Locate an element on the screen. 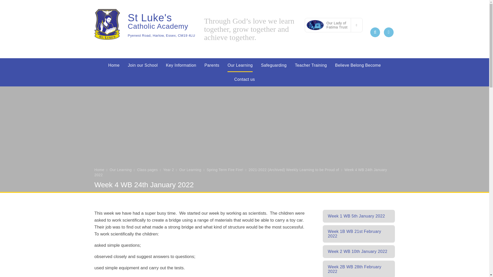 This screenshot has height=277, width=493. Home is located at coordinates (114, 65).